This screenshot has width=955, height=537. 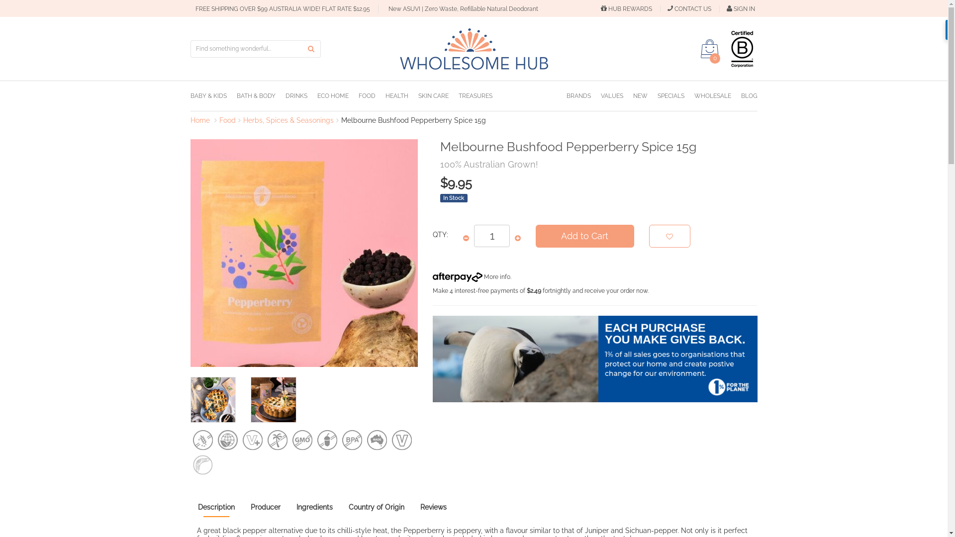 What do you see at coordinates (718, 96) in the screenshot?
I see `WHOLESALE` at bounding box center [718, 96].